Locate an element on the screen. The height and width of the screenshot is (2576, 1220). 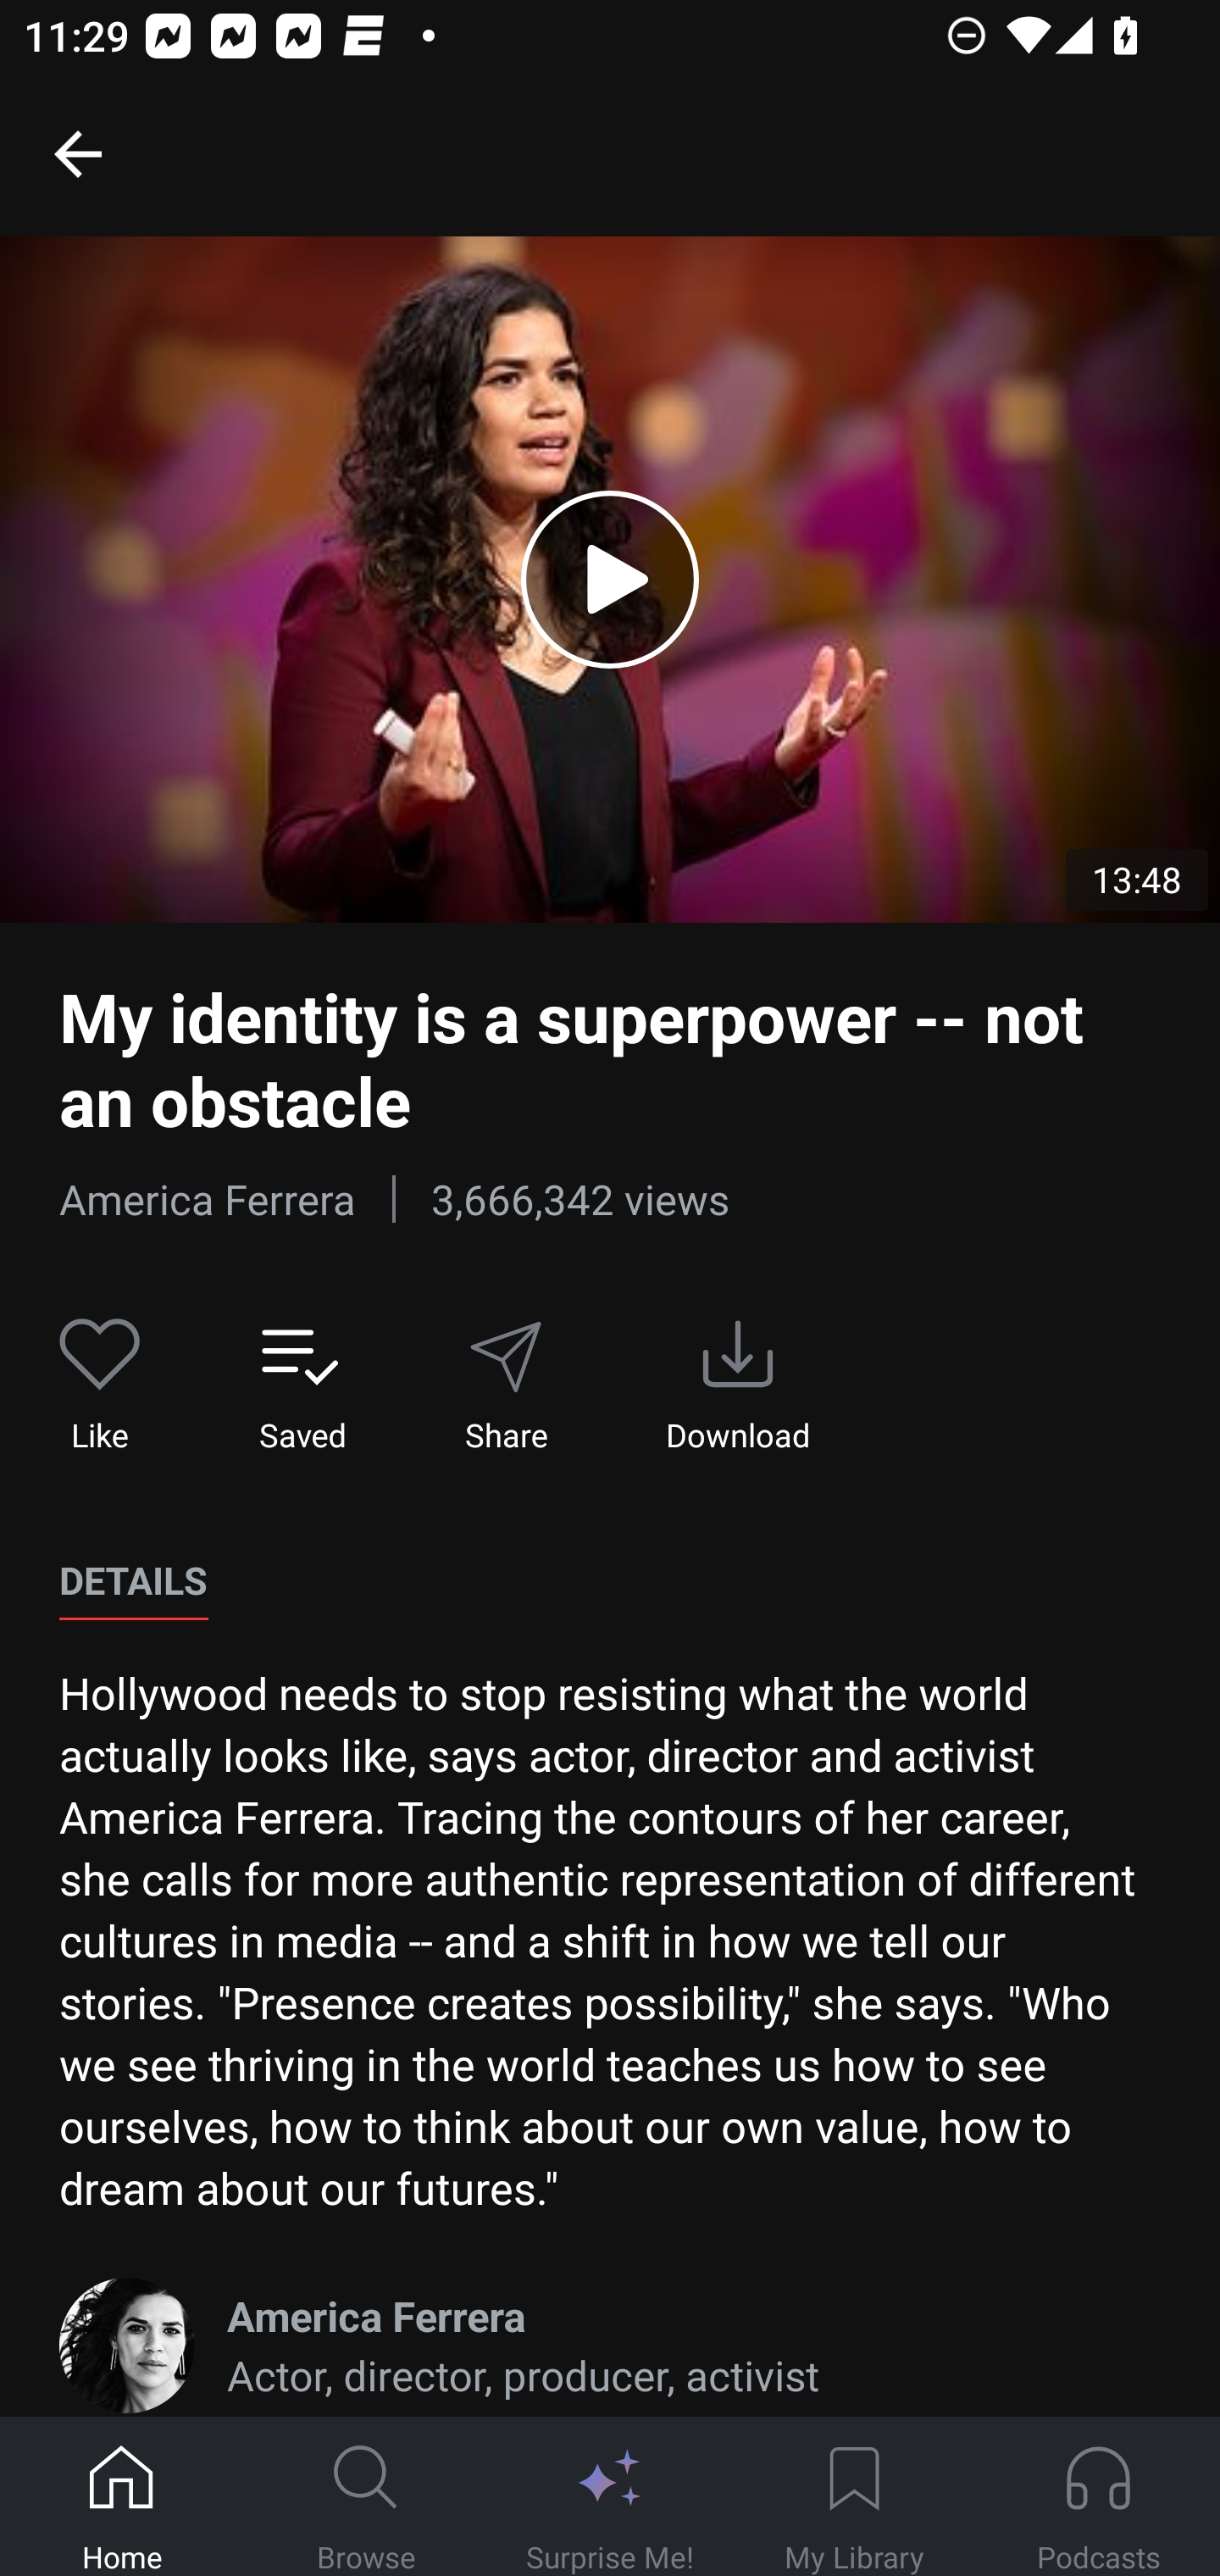
My Library is located at coordinates (854, 2497).